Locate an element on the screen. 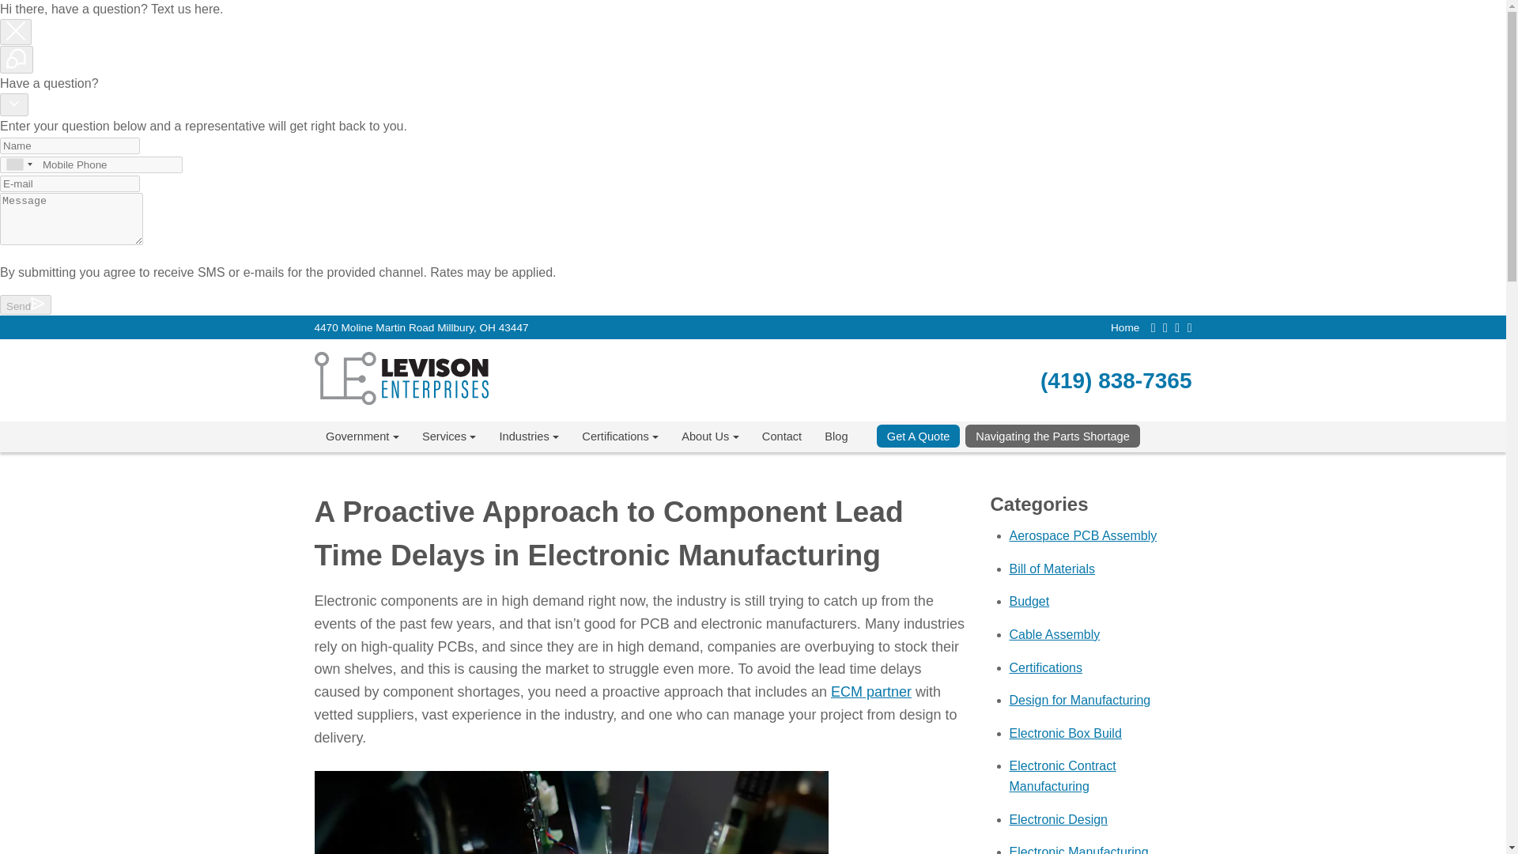 This screenshot has width=1518, height=854. Contact is located at coordinates (781, 436).